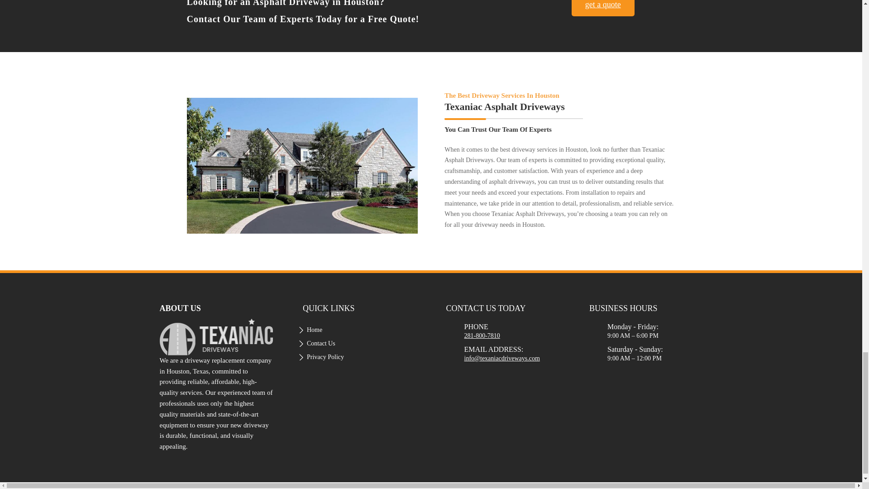  I want to click on Contact Us, so click(321, 345).